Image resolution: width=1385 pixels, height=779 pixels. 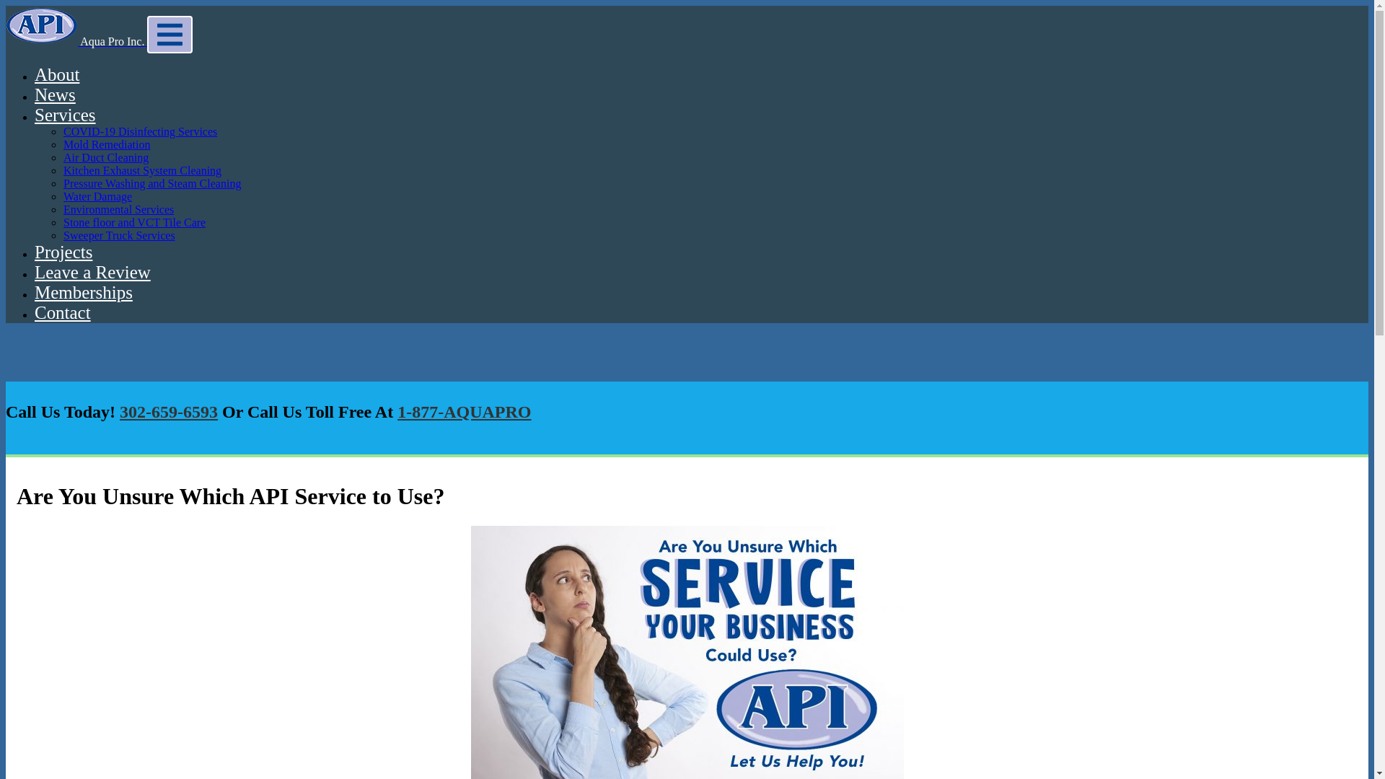 What do you see at coordinates (134, 222) in the screenshot?
I see `Stone floor and VCT Tile Care` at bounding box center [134, 222].